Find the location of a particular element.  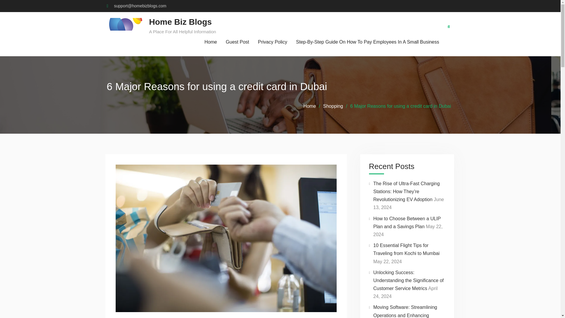

Home Biz Blogs is located at coordinates (180, 22).